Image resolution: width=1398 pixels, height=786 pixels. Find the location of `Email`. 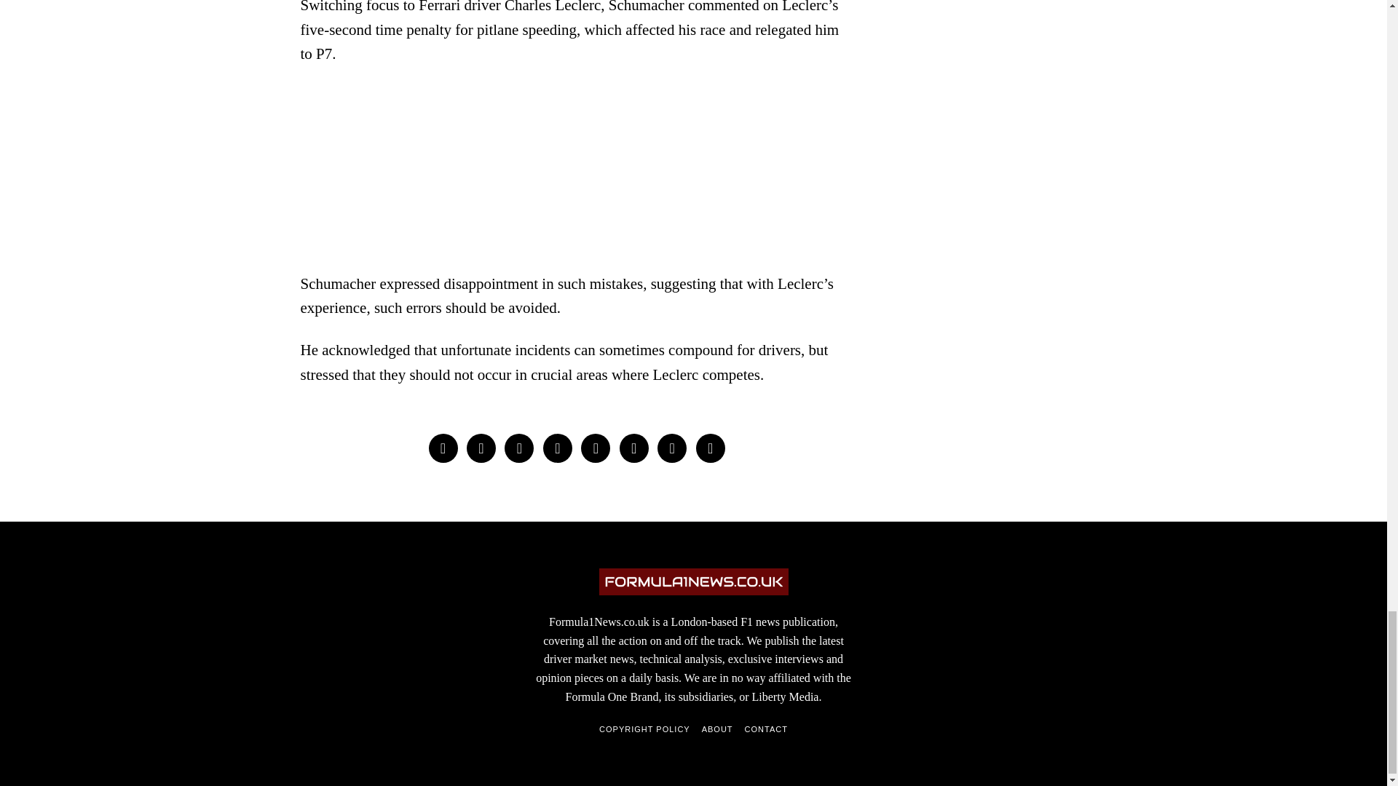

Email is located at coordinates (711, 448).